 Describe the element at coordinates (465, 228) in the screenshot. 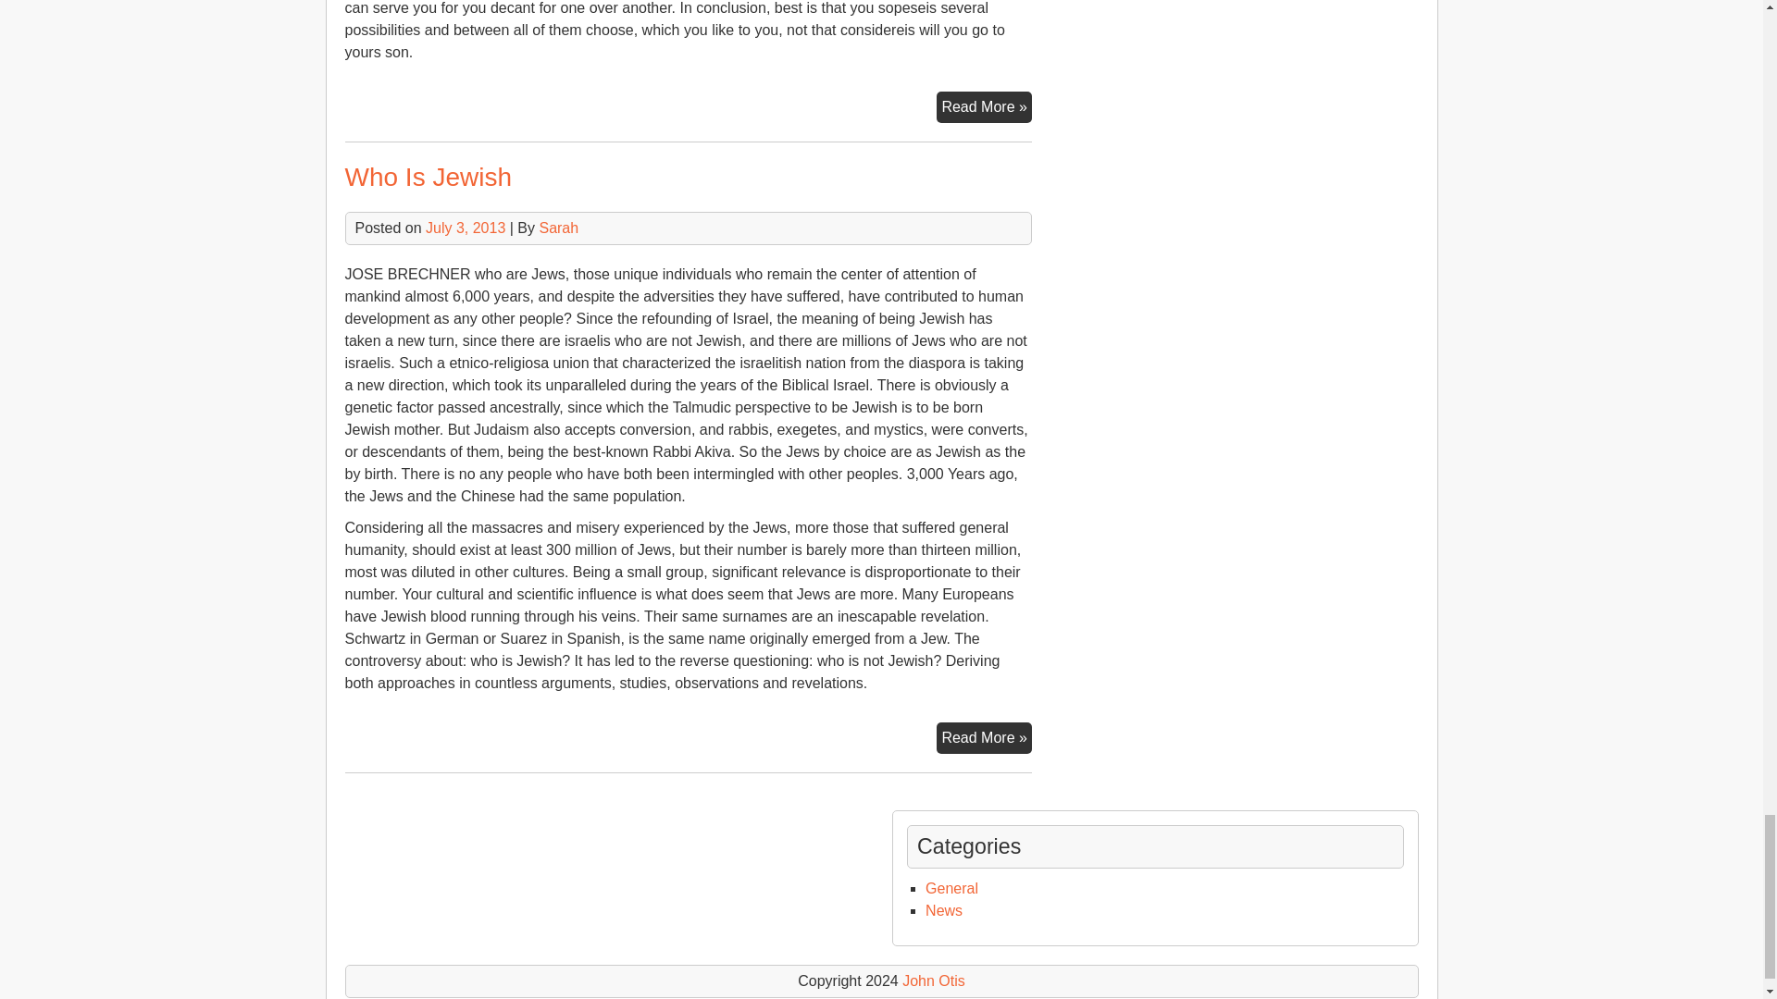

I see `July 3, 2013` at that location.